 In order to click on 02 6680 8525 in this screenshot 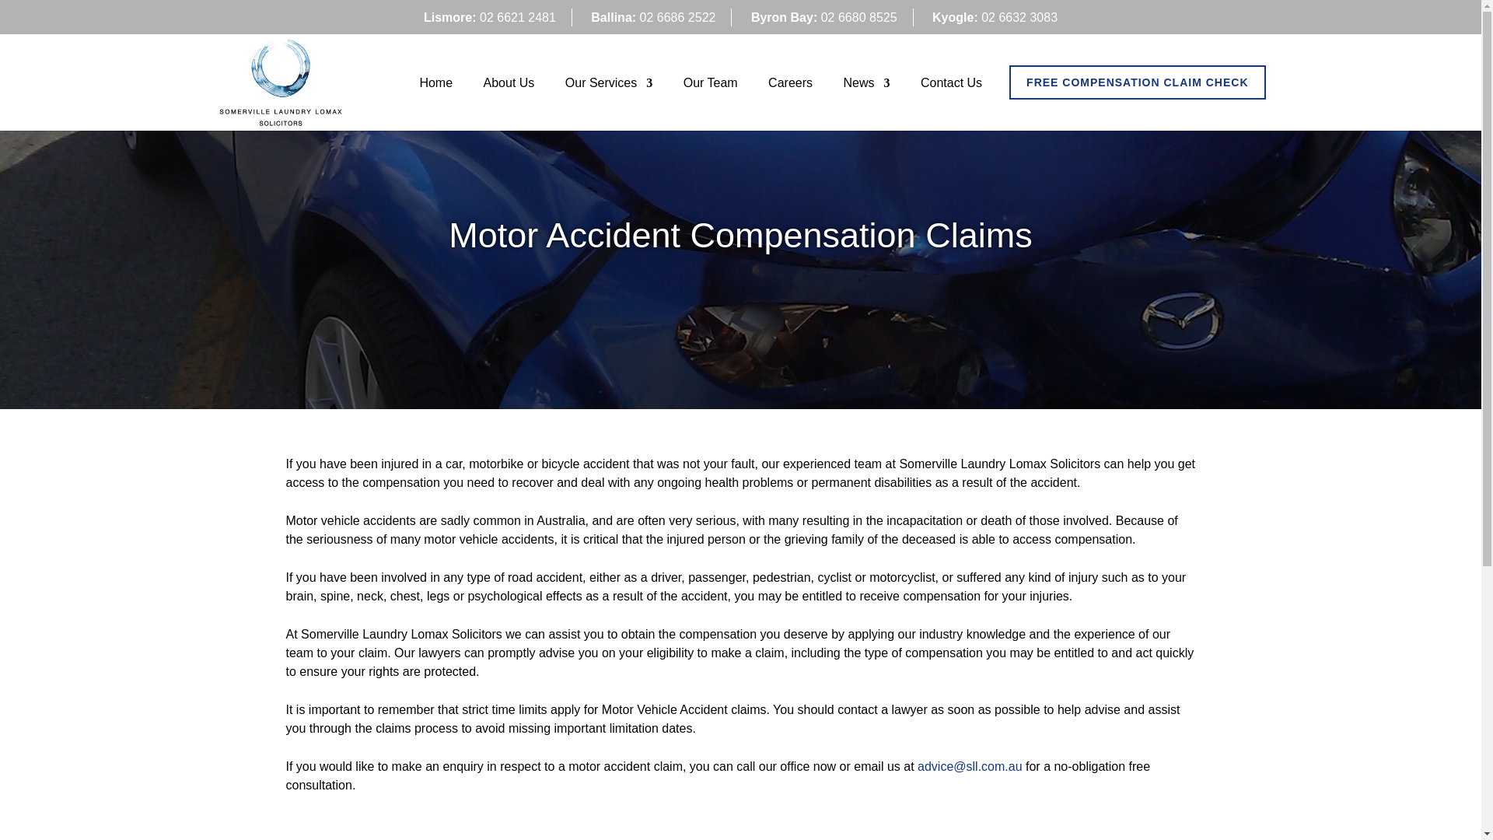, I will do `click(858, 17)`.